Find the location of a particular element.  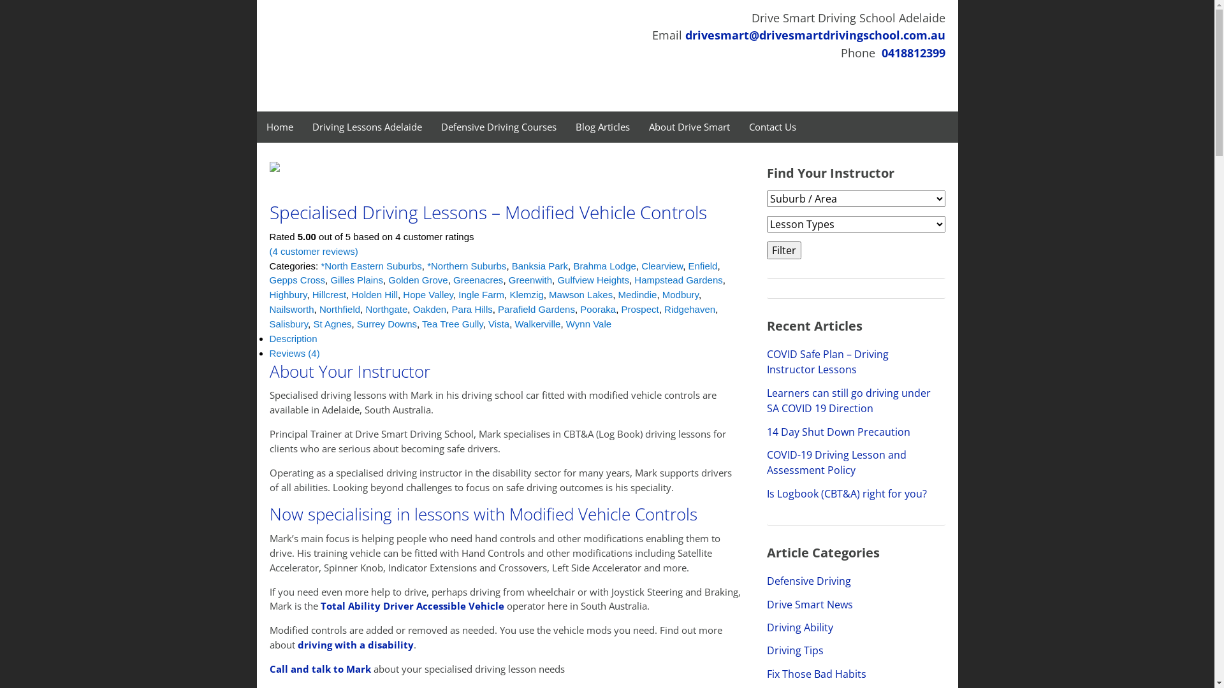

(4 customer reviews) is located at coordinates (314, 251).